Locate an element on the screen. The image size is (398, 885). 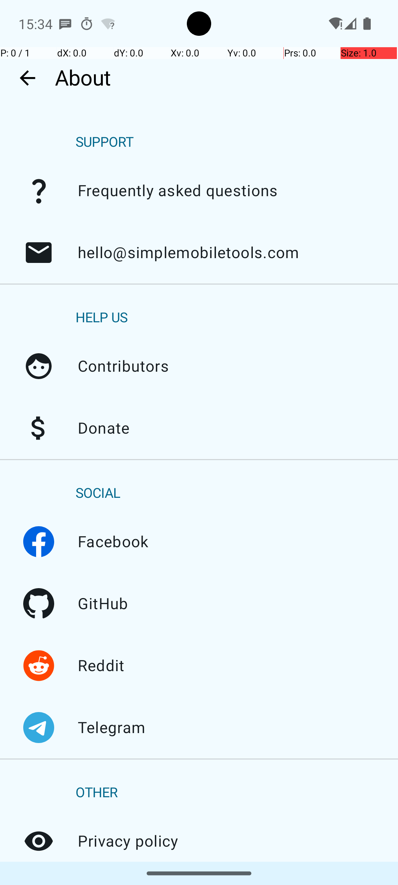
SUPPORT is located at coordinates (105, 142).